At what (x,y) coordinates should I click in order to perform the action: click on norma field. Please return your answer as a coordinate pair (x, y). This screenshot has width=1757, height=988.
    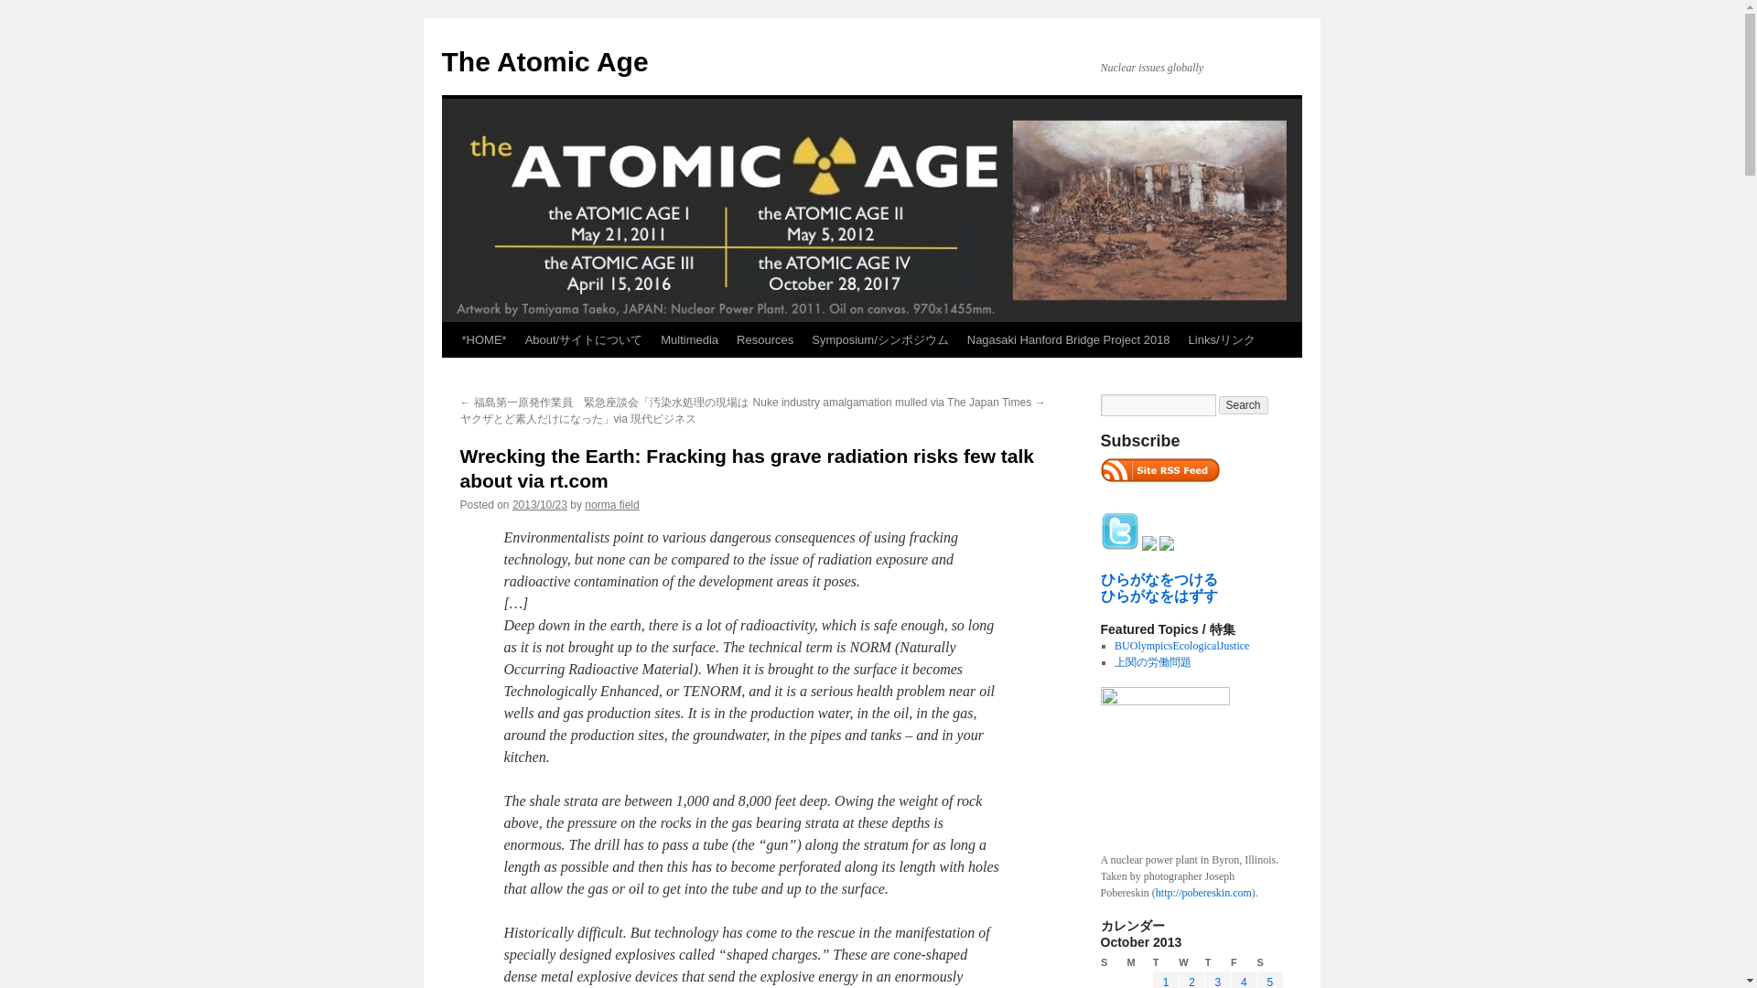
    Looking at the image, I should click on (611, 505).